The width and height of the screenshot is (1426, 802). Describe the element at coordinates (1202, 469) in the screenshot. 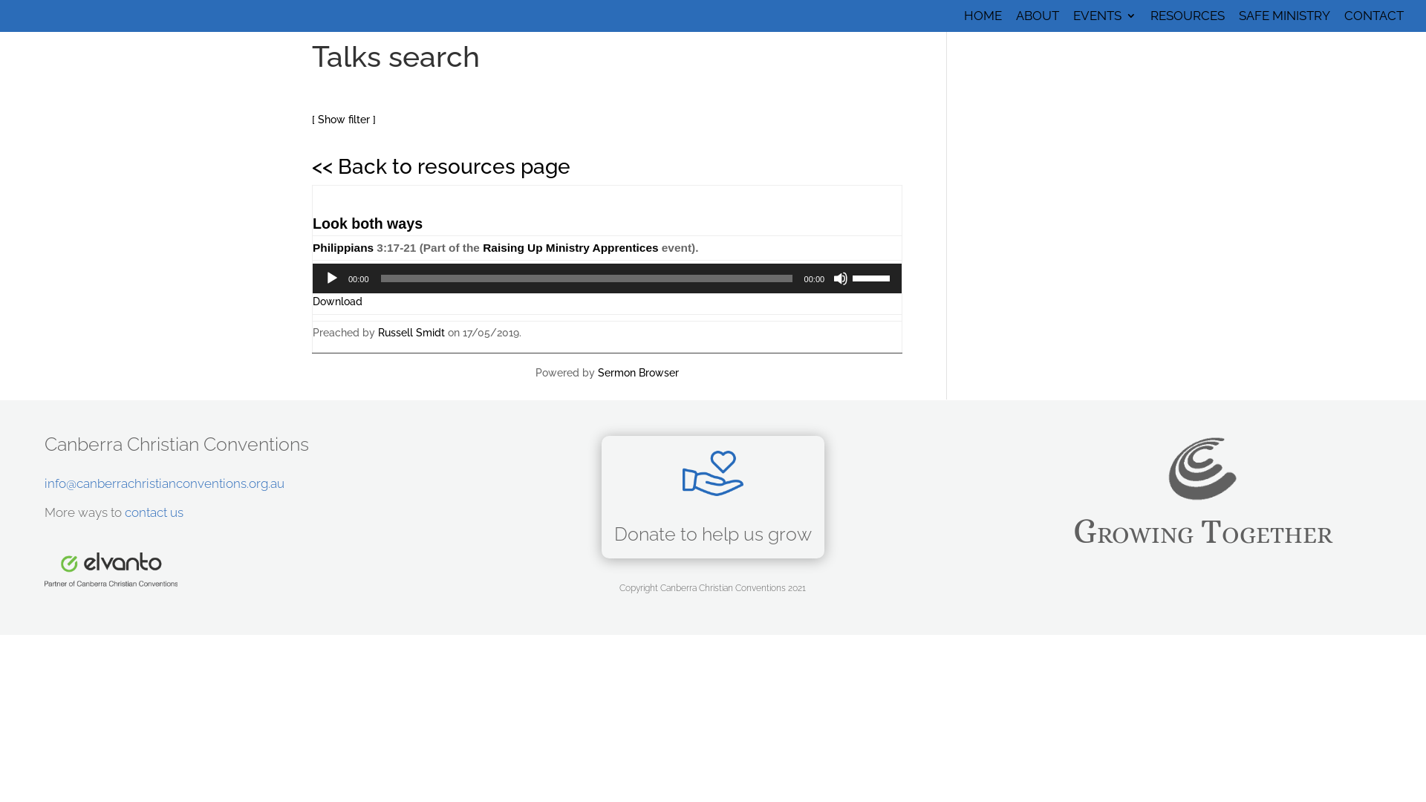

I see `CCC-grey` at that location.